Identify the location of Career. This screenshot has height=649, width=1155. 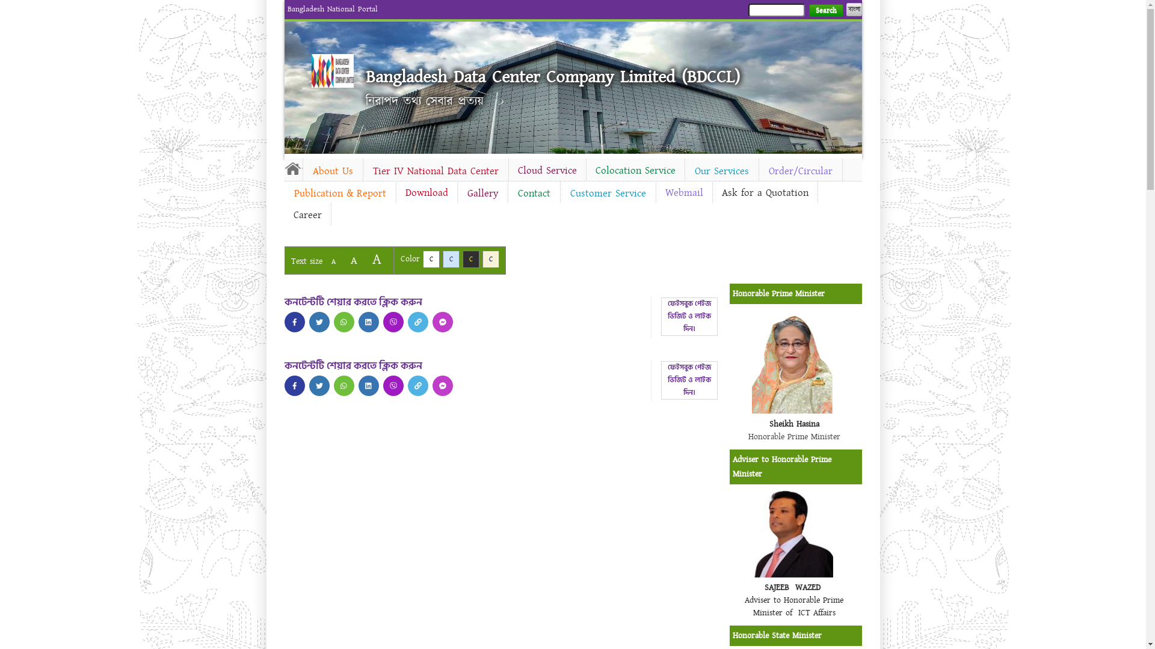
(307, 215).